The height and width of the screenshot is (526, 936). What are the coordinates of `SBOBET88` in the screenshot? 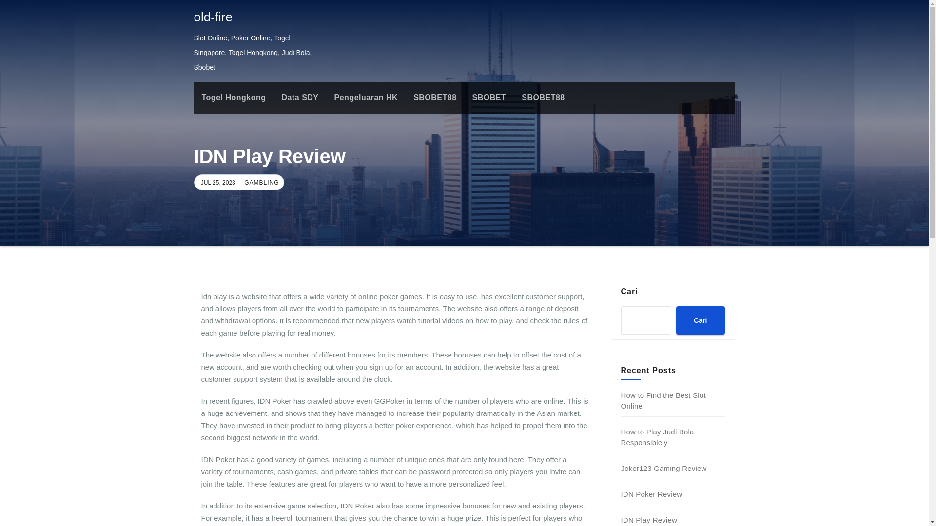 It's located at (543, 98).